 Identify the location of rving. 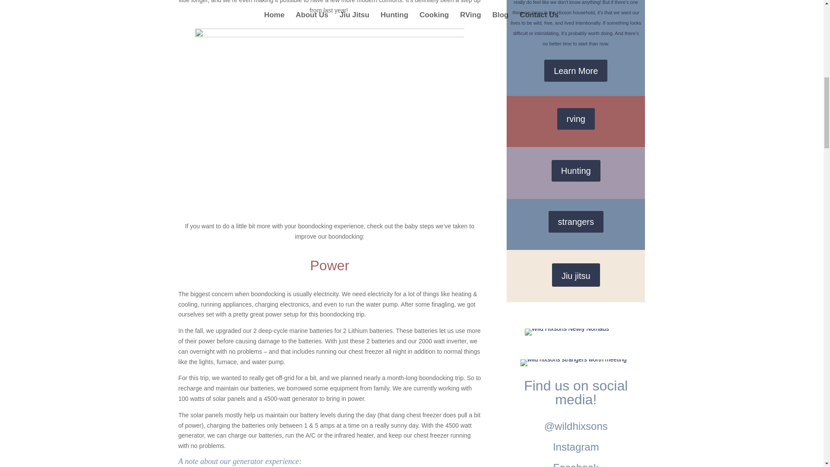
(576, 118).